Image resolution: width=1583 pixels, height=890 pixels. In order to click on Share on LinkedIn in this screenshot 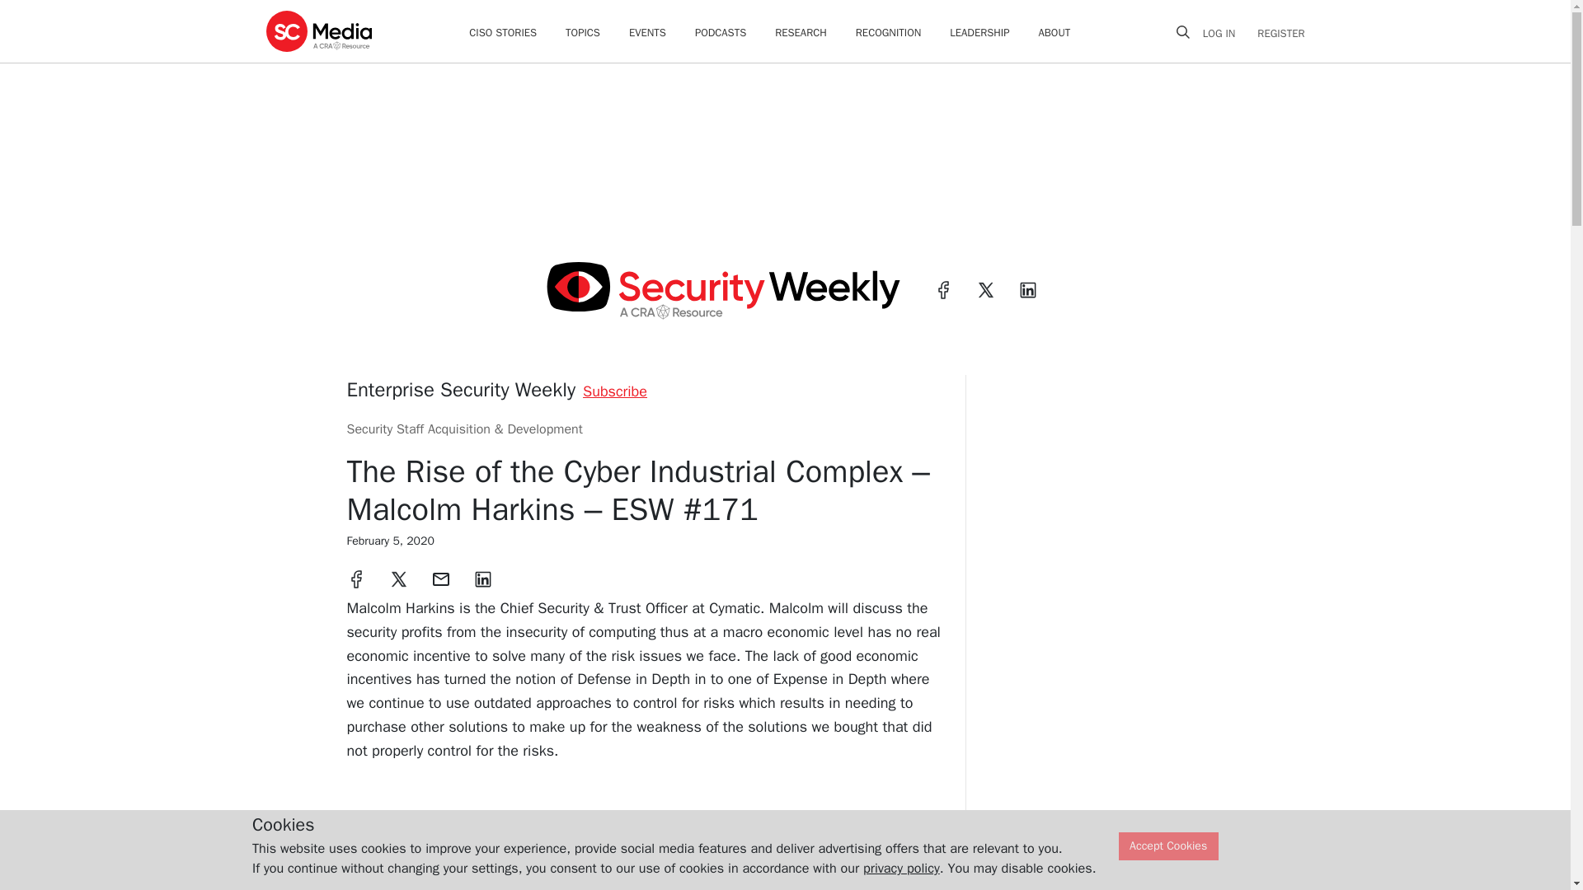, I will do `click(483, 578)`.